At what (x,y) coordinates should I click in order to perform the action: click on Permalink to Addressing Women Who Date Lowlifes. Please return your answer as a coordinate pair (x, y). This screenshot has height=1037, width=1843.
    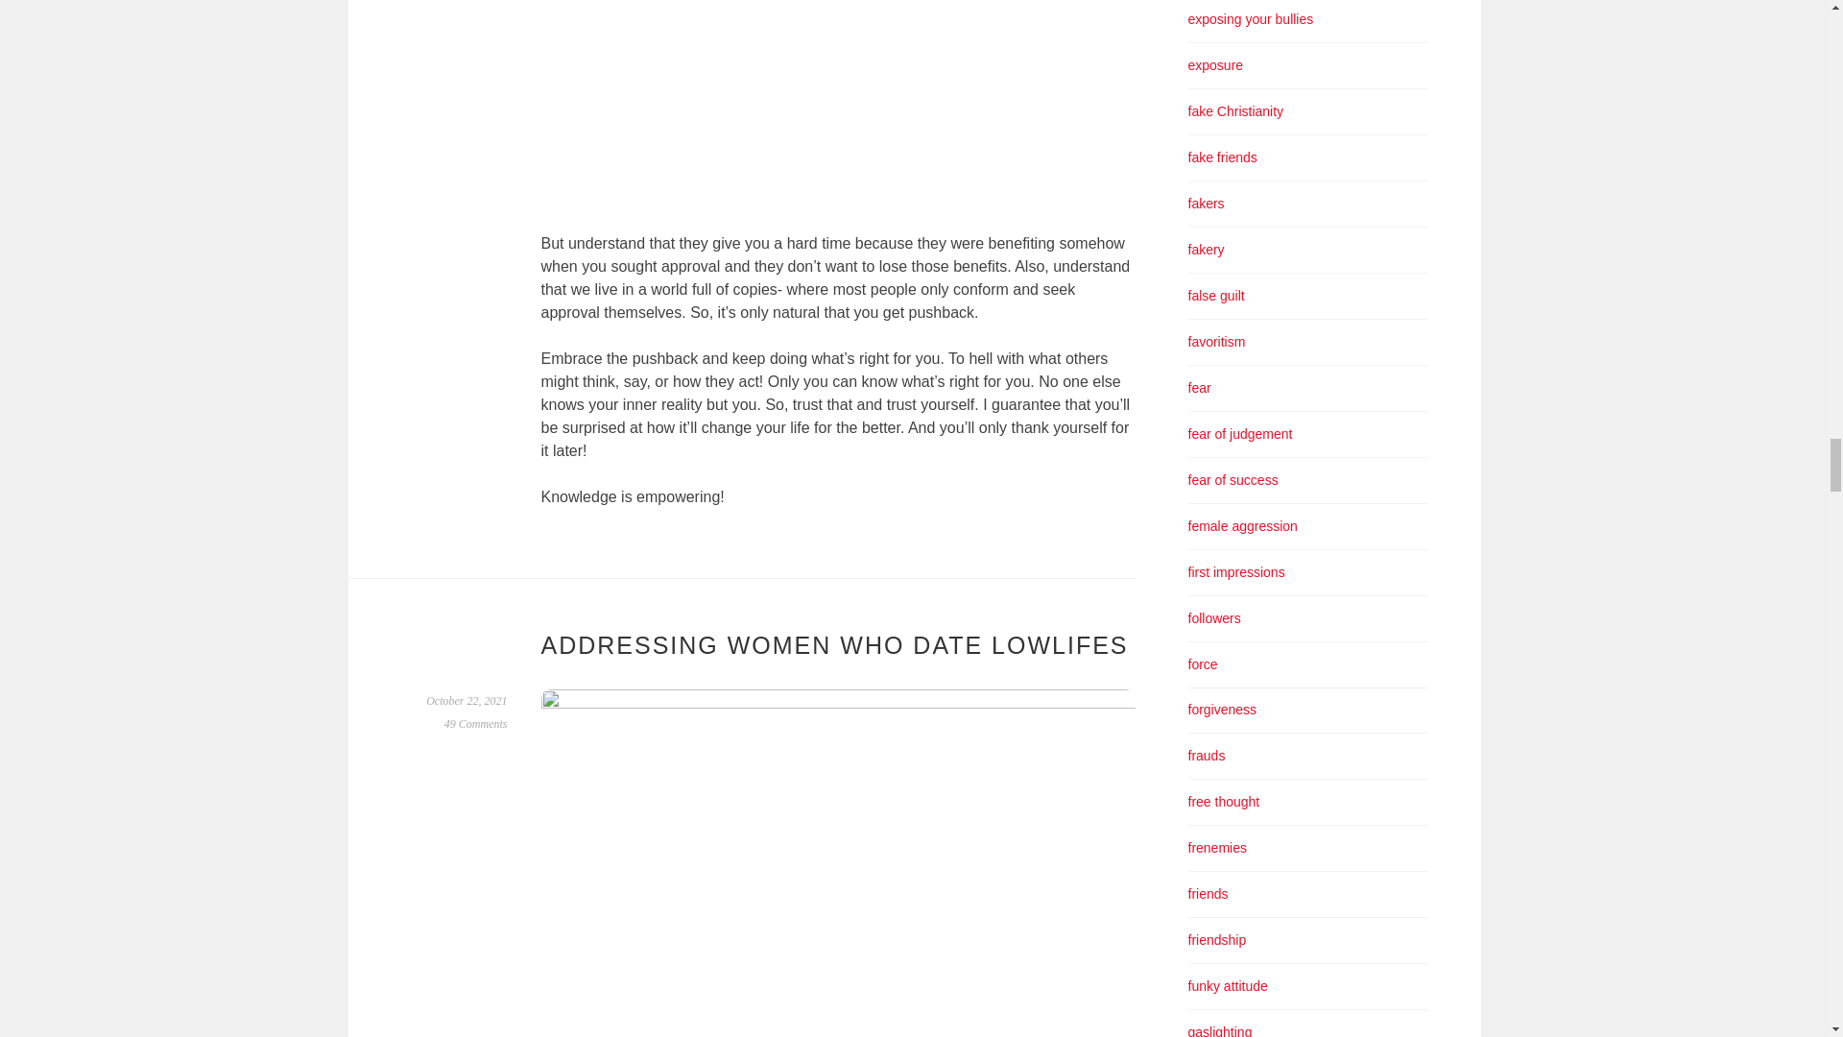
    Looking at the image, I should click on (467, 700).